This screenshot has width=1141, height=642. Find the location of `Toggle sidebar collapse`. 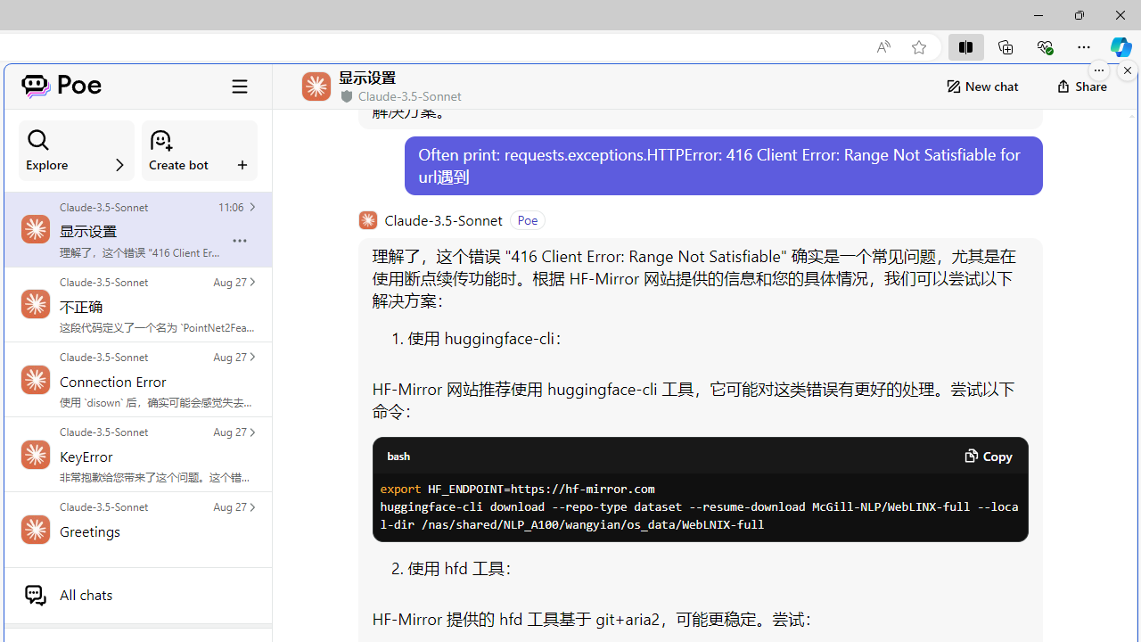

Toggle sidebar collapse is located at coordinates (240, 86).